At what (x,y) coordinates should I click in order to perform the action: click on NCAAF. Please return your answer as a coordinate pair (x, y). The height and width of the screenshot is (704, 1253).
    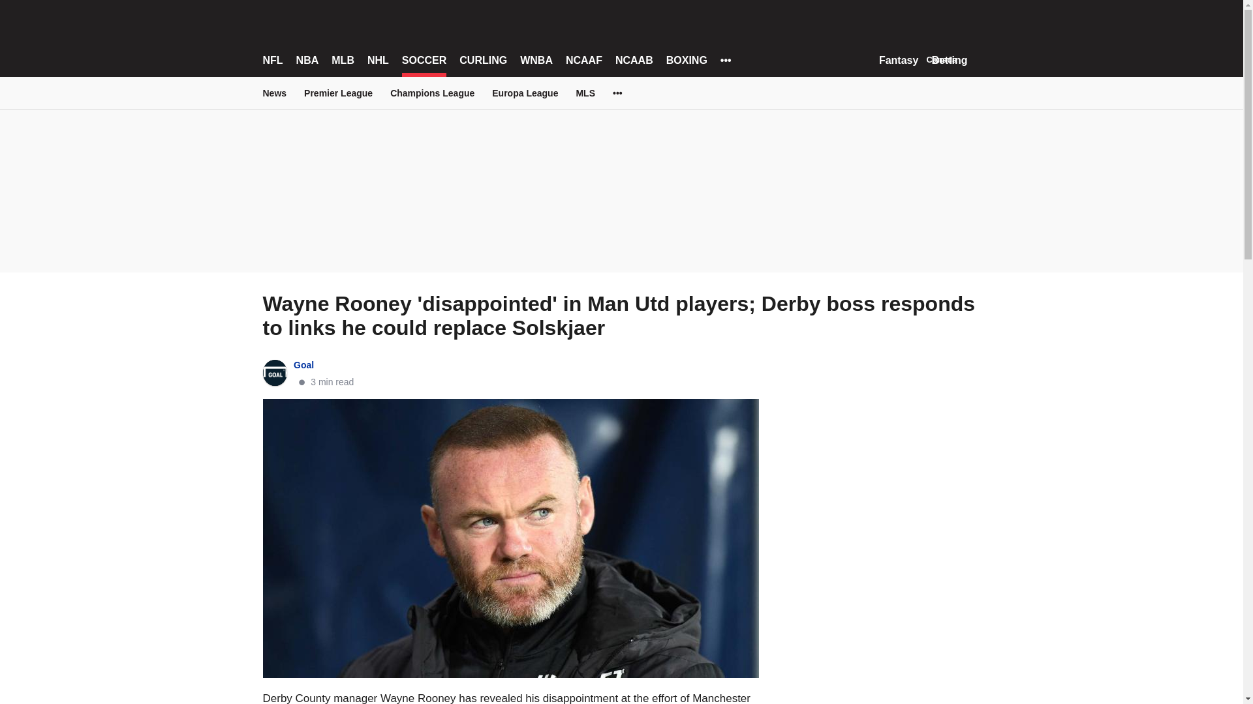
    Looking at the image, I should click on (584, 60).